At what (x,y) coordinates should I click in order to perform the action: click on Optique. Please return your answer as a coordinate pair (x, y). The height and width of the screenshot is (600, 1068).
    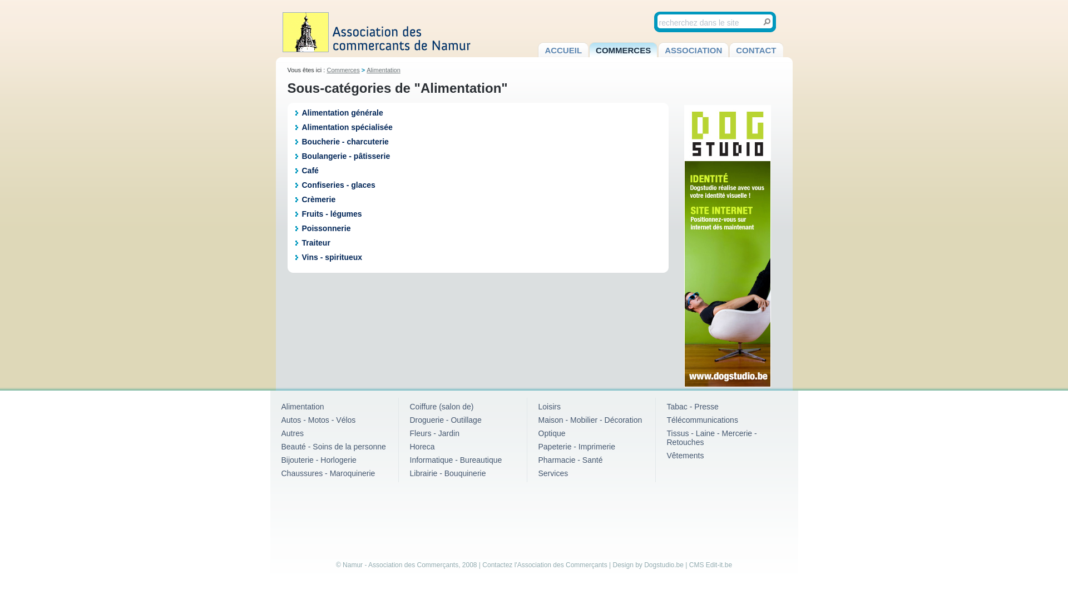
    Looking at the image, I should click on (552, 433).